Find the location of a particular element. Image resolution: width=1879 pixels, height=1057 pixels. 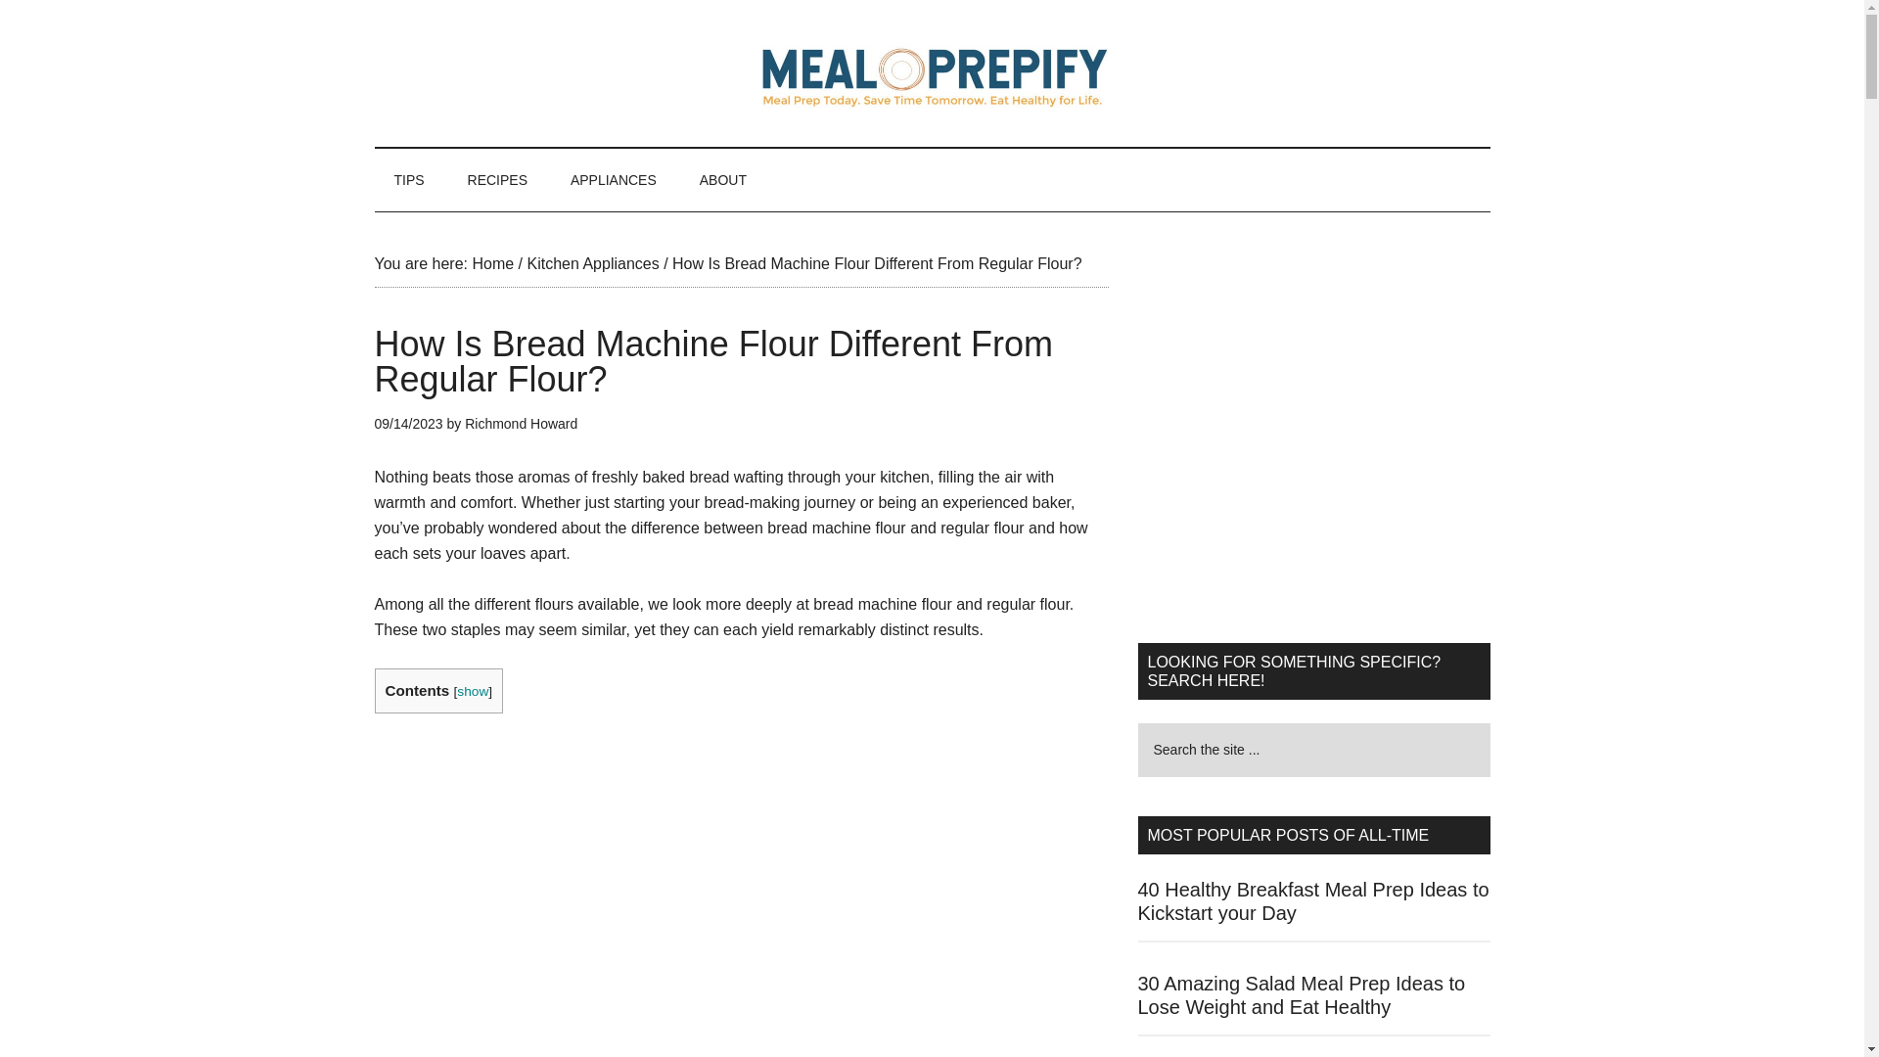

Home is located at coordinates (491, 263).